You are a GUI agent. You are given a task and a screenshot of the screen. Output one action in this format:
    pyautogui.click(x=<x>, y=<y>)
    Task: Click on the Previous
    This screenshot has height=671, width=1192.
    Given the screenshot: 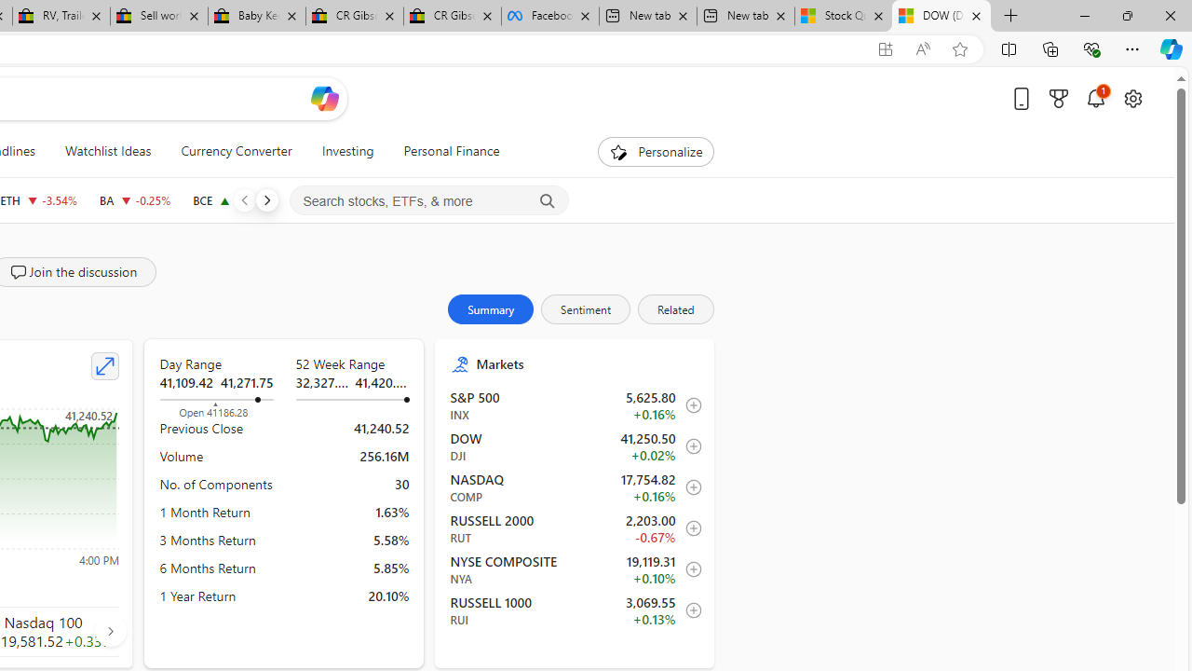 What is the action you would take?
    pyautogui.click(x=244, y=199)
    